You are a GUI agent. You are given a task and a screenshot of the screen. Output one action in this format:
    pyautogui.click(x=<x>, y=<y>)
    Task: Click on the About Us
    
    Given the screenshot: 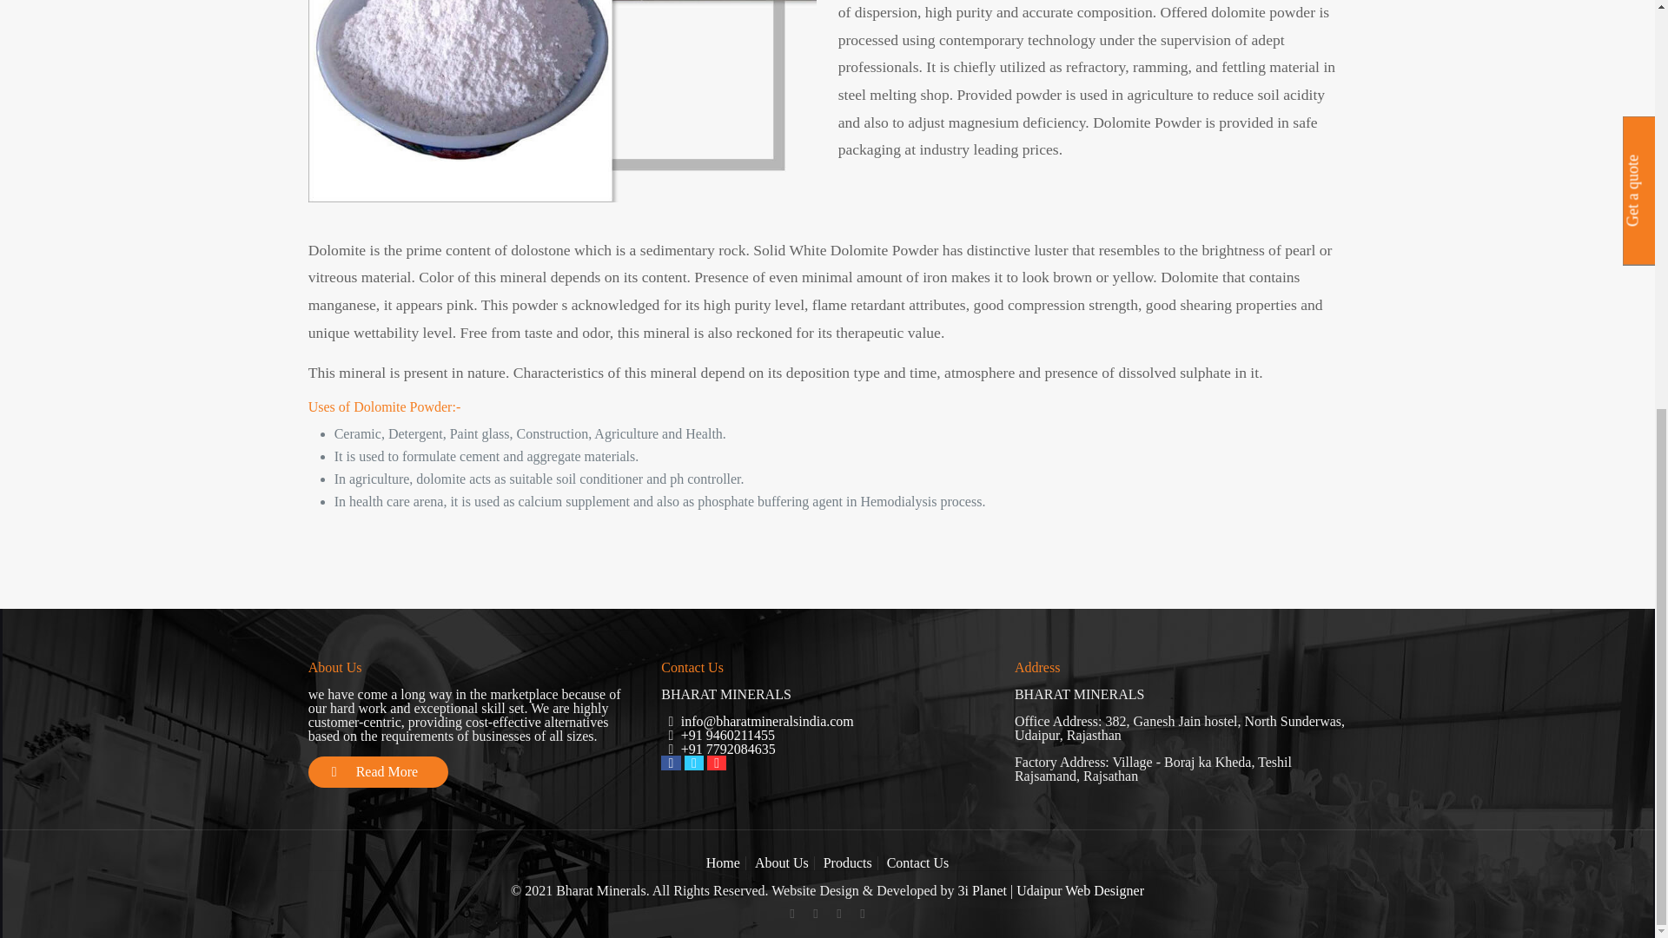 What is the action you would take?
    pyautogui.click(x=782, y=862)
    